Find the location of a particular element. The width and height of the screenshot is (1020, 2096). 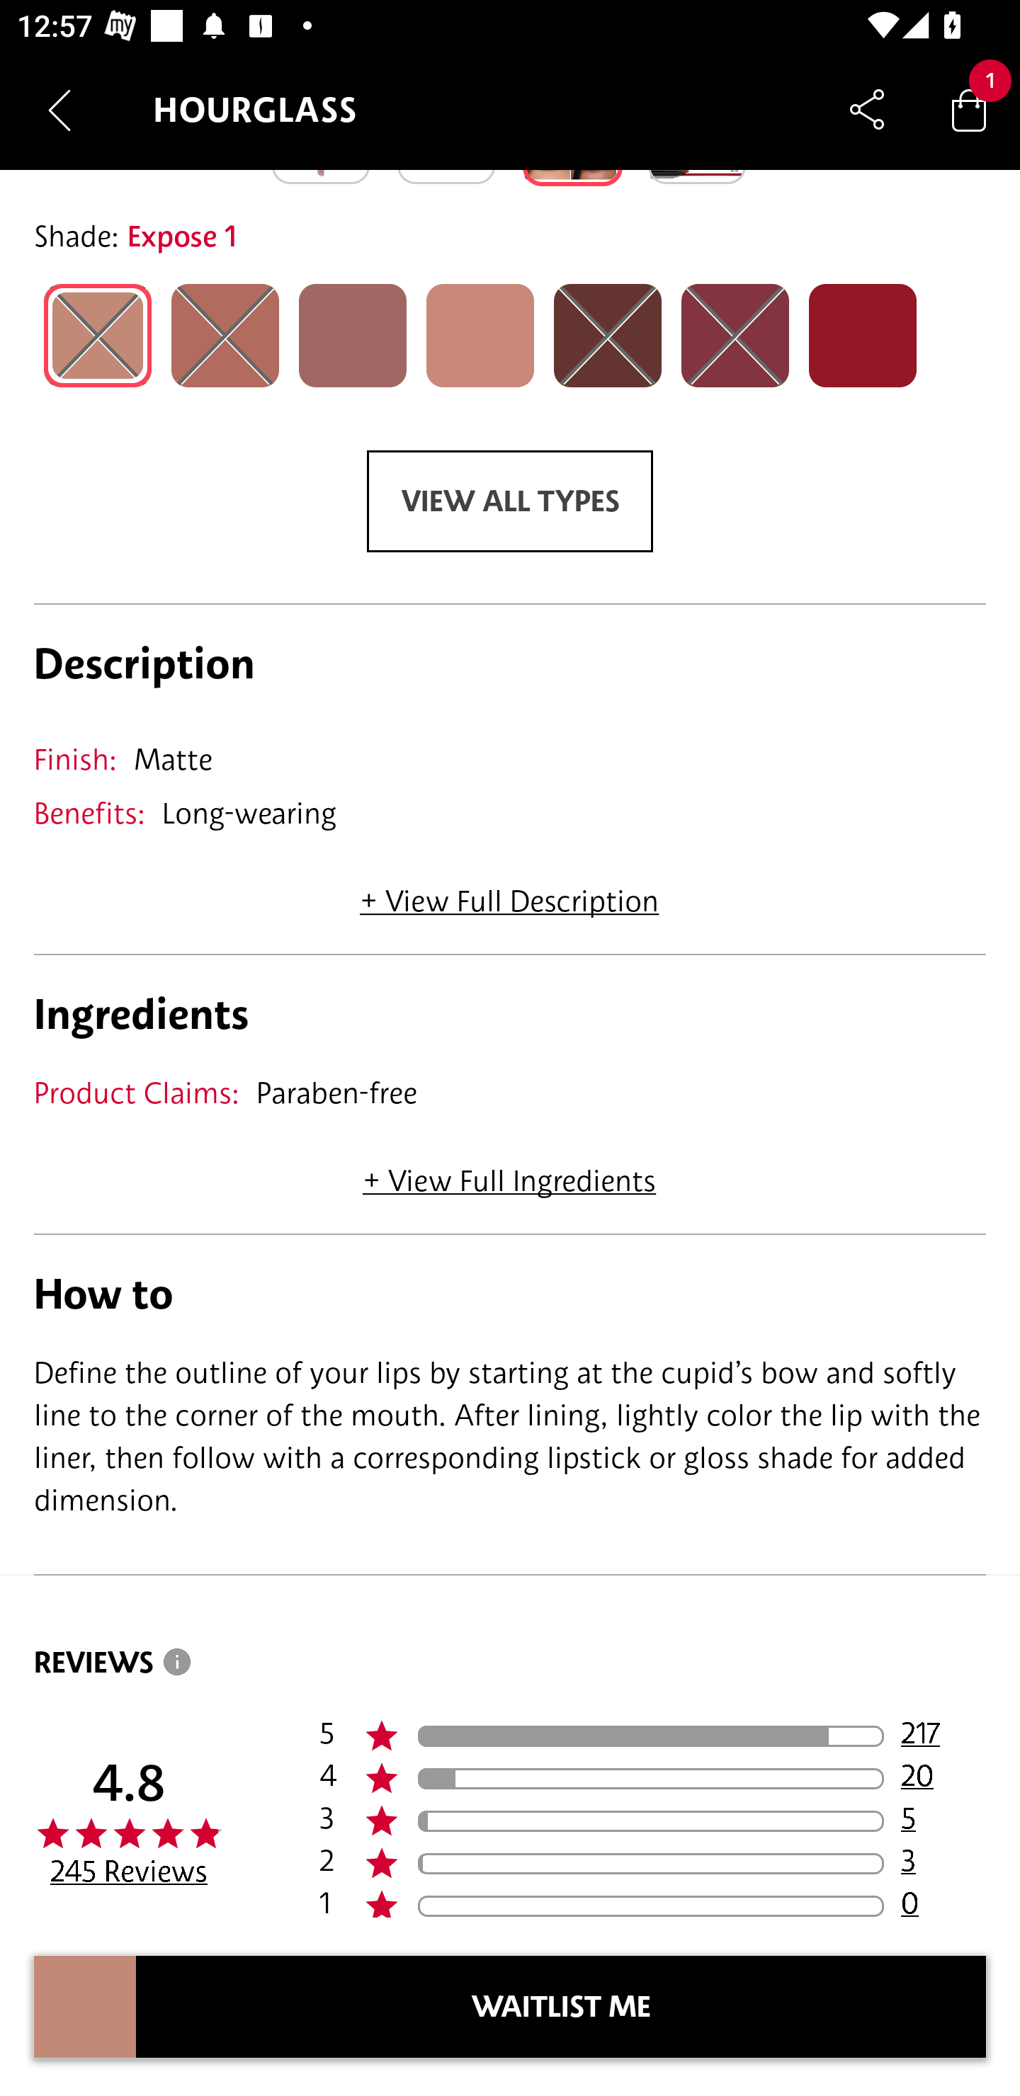

1 0.0 0 is located at coordinates (652, 1901).